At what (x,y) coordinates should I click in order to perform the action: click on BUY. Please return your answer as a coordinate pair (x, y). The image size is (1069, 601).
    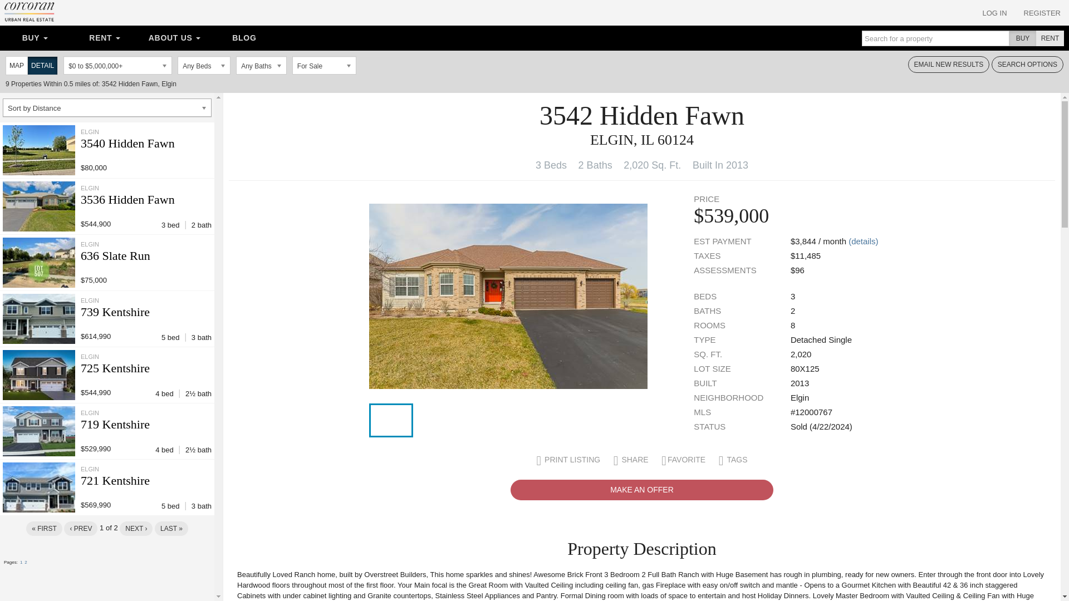
    Looking at the image, I should click on (35, 38).